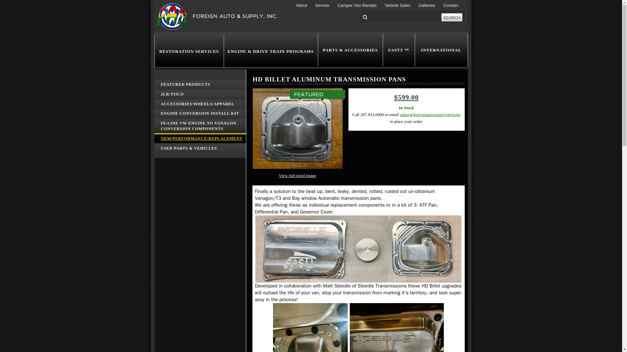  What do you see at coordinates (451, 17) in the screenshot?
I see `Search` at bounding box center [451, 17].